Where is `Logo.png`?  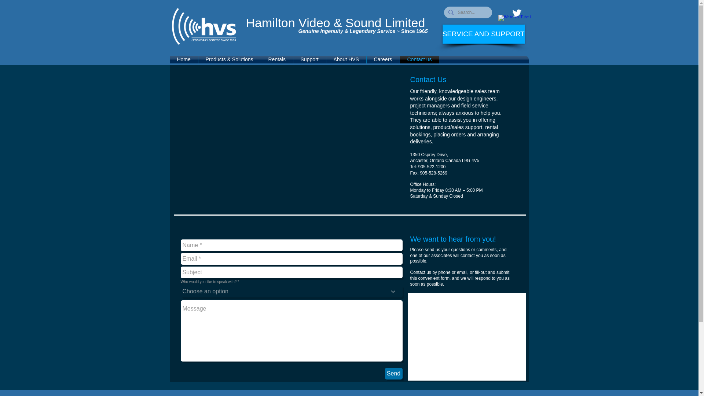
Logo.png is located at coordinates (206, 393).